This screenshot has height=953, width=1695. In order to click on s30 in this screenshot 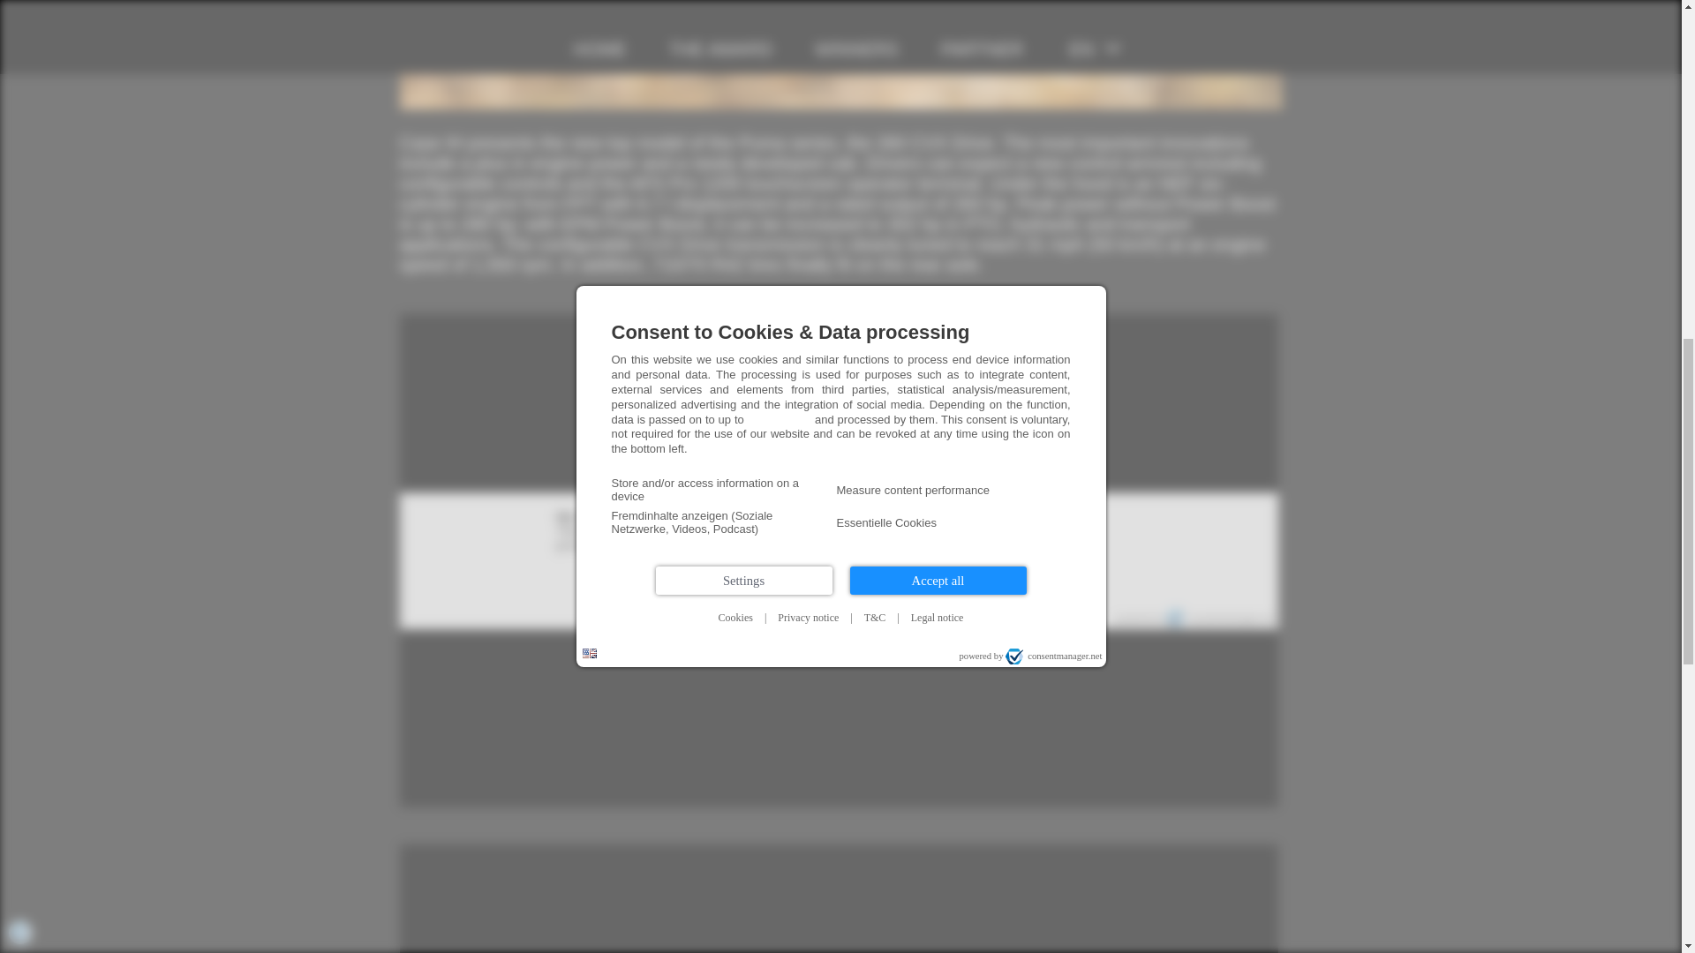, I will do `click(770, 605)`.